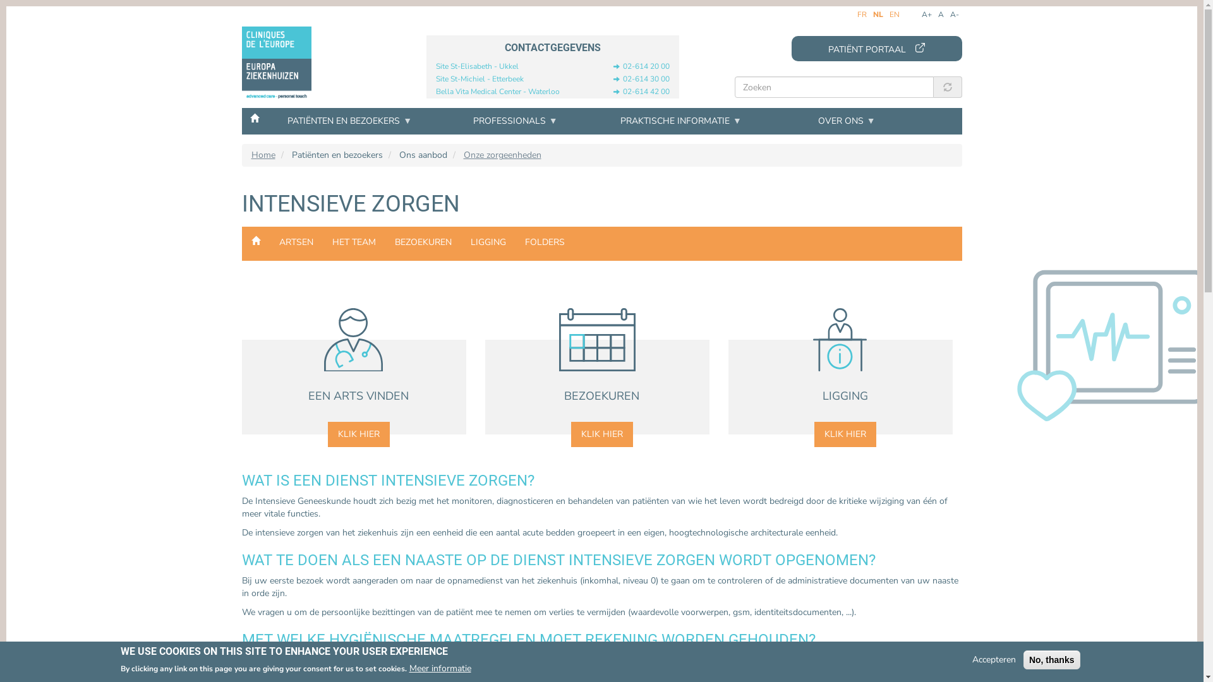 The height and width of the screenshot is (682, 1213). I want to click on WIFI NETWERK, so click(322, 249).